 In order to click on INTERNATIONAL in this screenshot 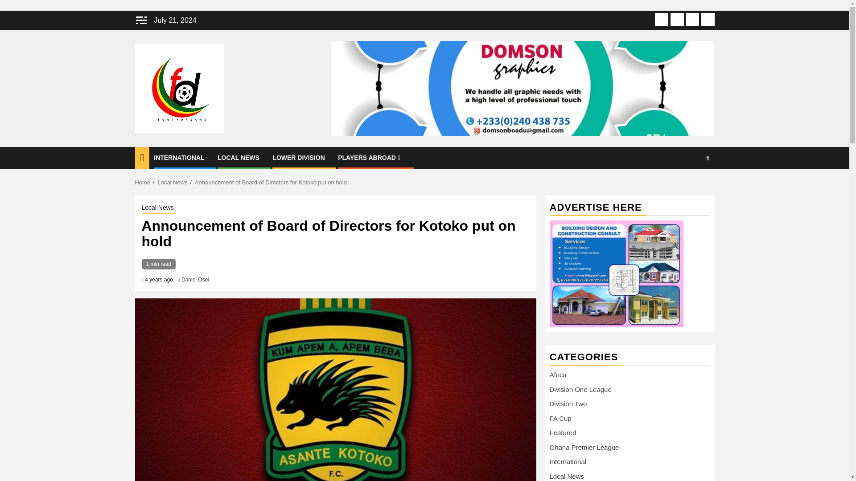, I will do `click(179, 157)`.